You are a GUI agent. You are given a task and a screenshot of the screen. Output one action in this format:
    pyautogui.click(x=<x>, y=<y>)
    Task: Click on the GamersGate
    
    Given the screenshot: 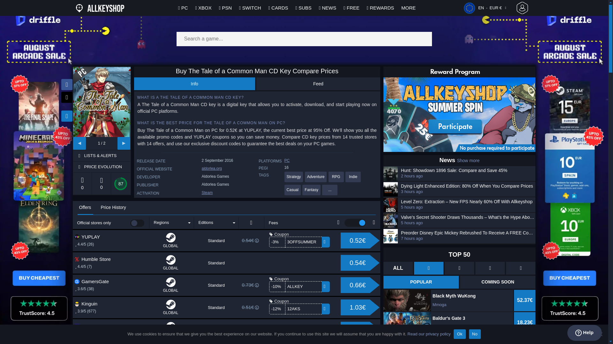 What is the action you would take?
    pyautogui.click(x=100, y=282)
    